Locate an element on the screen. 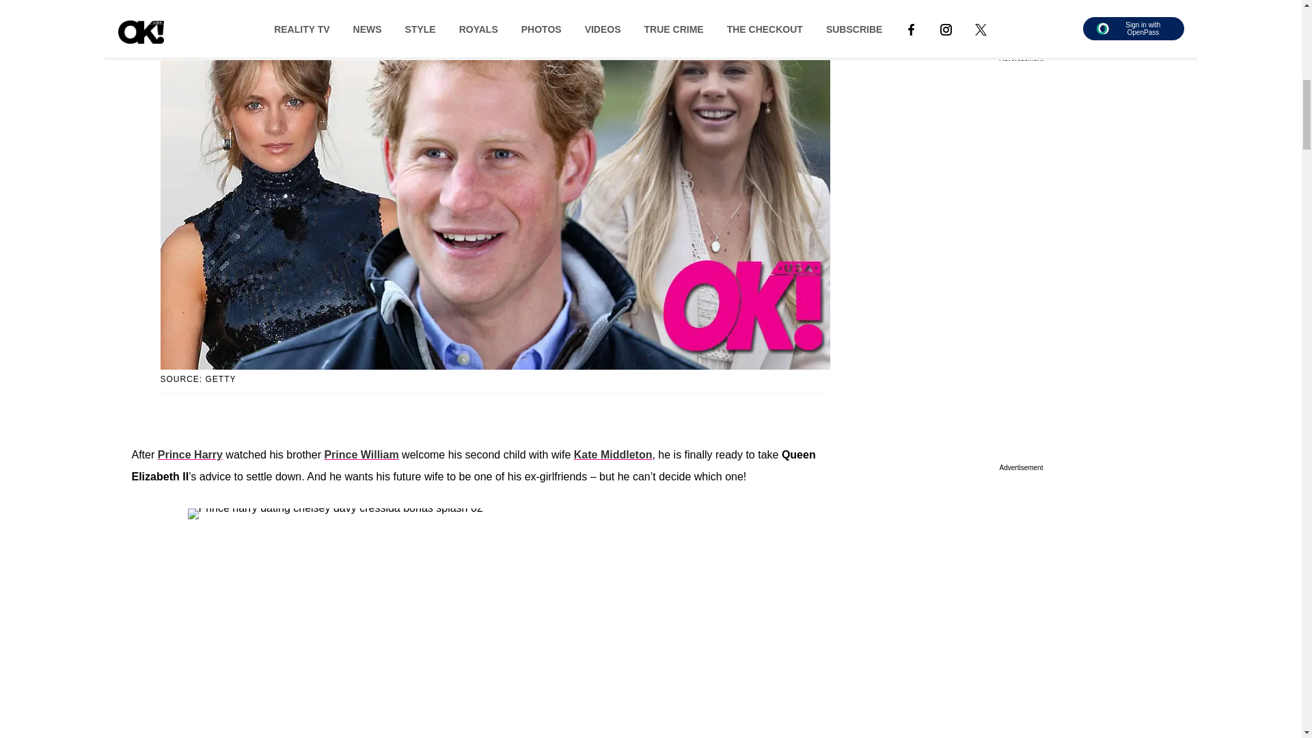 The height and width of the screenshot is (738, 1312). Prince Harry is located at coordinates (190, 454).